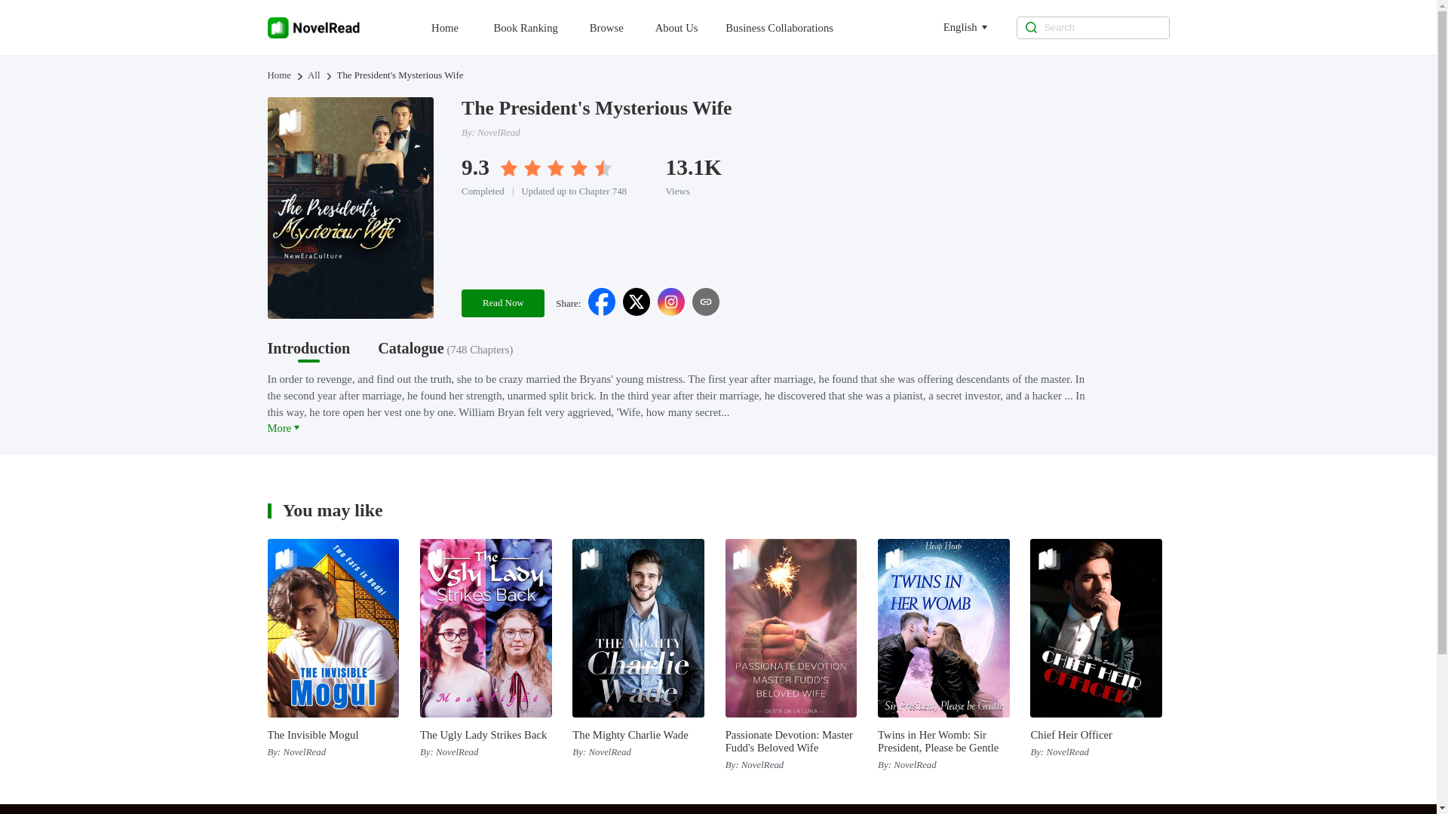 The image size is (1448, 814). I want to click on About Us, so click(691, 27).